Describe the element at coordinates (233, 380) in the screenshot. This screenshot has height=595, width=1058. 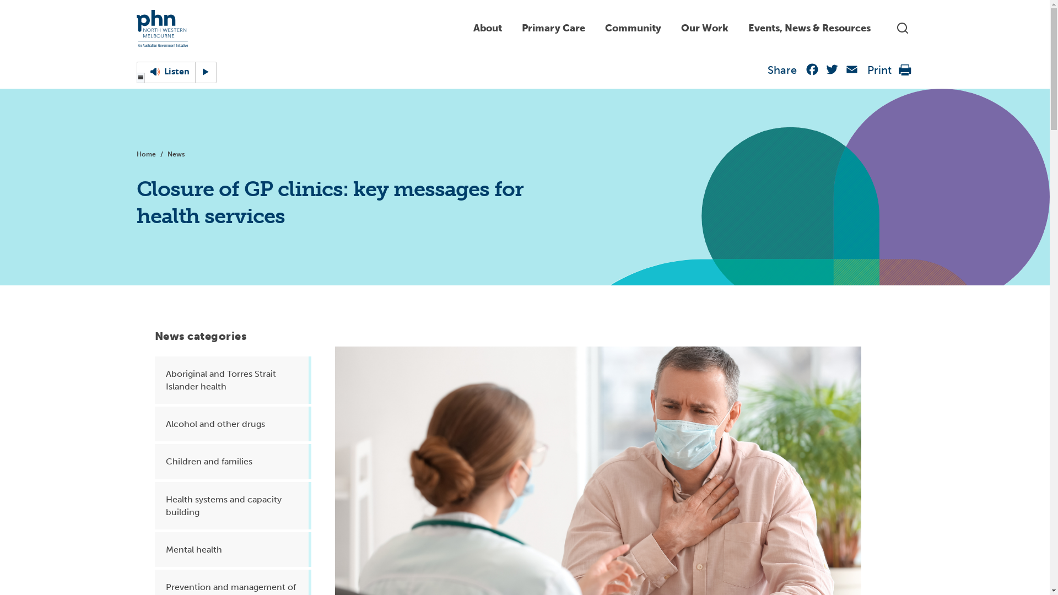
I see `Aboriginal and Torres Strait Islander health` at that location.